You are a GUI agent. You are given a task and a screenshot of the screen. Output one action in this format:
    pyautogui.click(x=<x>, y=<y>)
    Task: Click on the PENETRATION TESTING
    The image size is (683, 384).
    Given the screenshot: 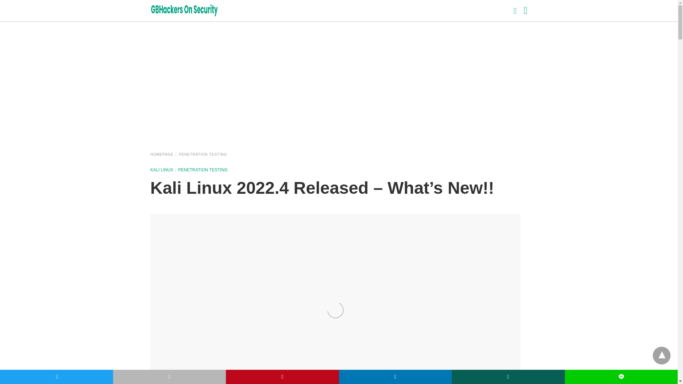 What is the action you would take?
    pyautogui.click(x=203, y=154)
    